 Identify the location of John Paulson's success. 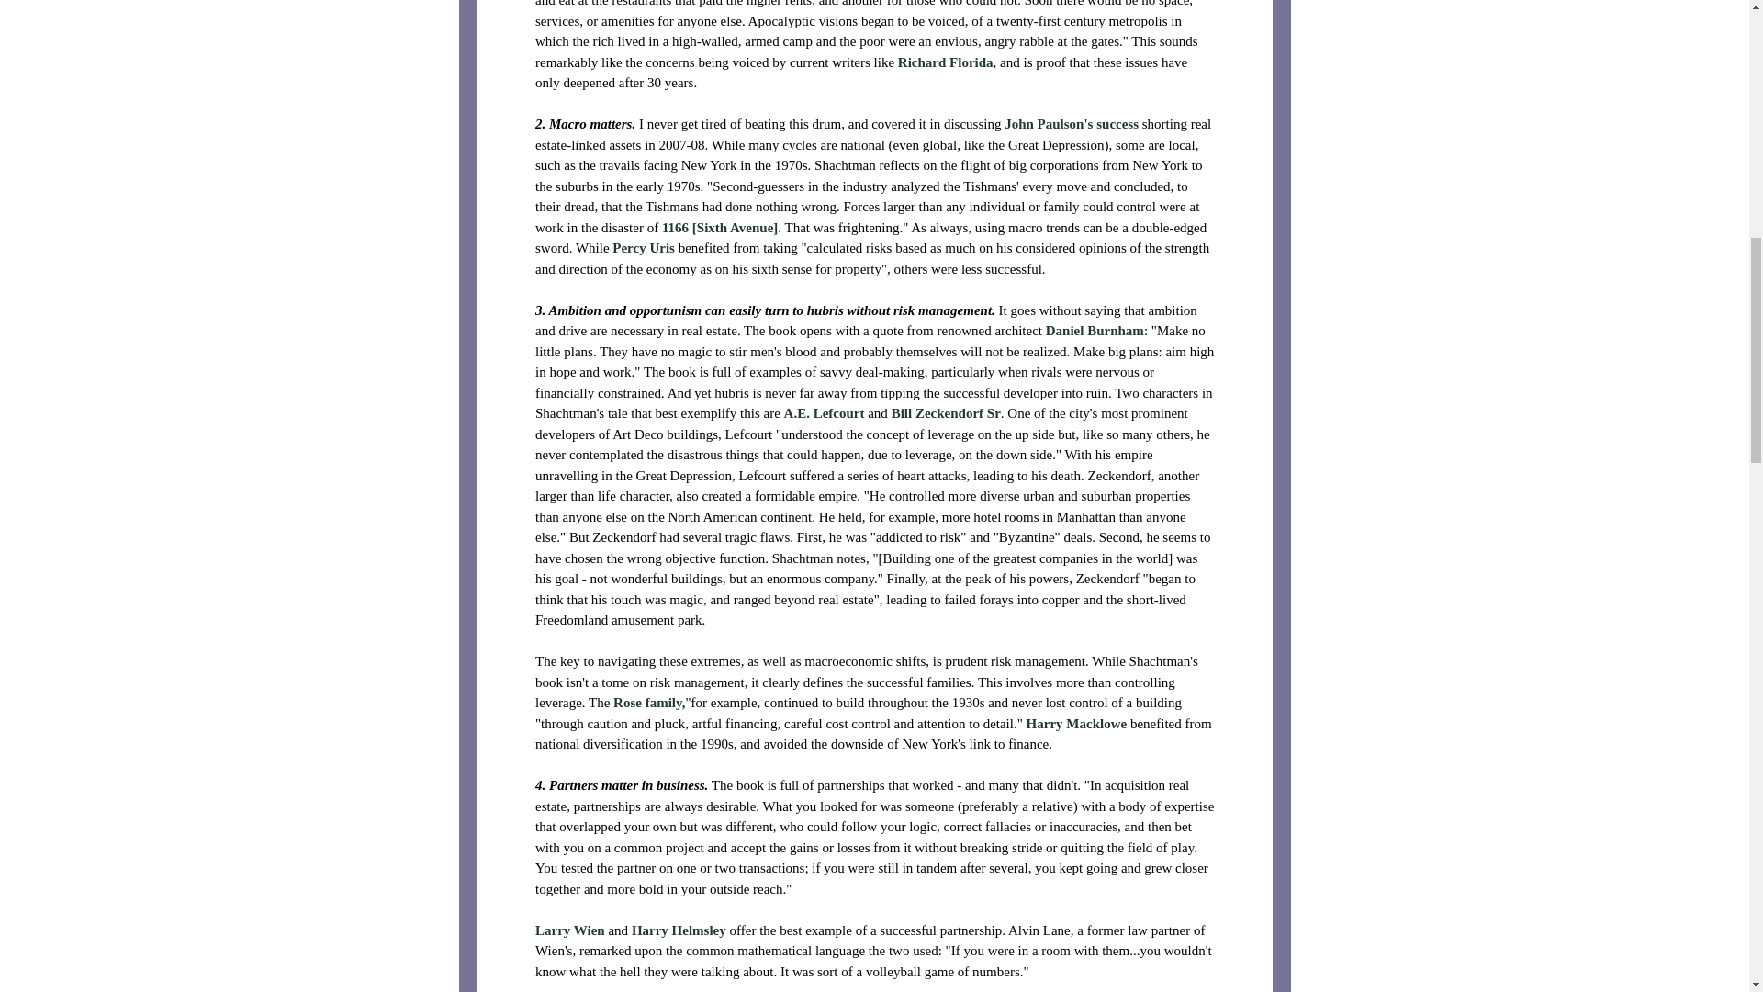
(1072, 123).